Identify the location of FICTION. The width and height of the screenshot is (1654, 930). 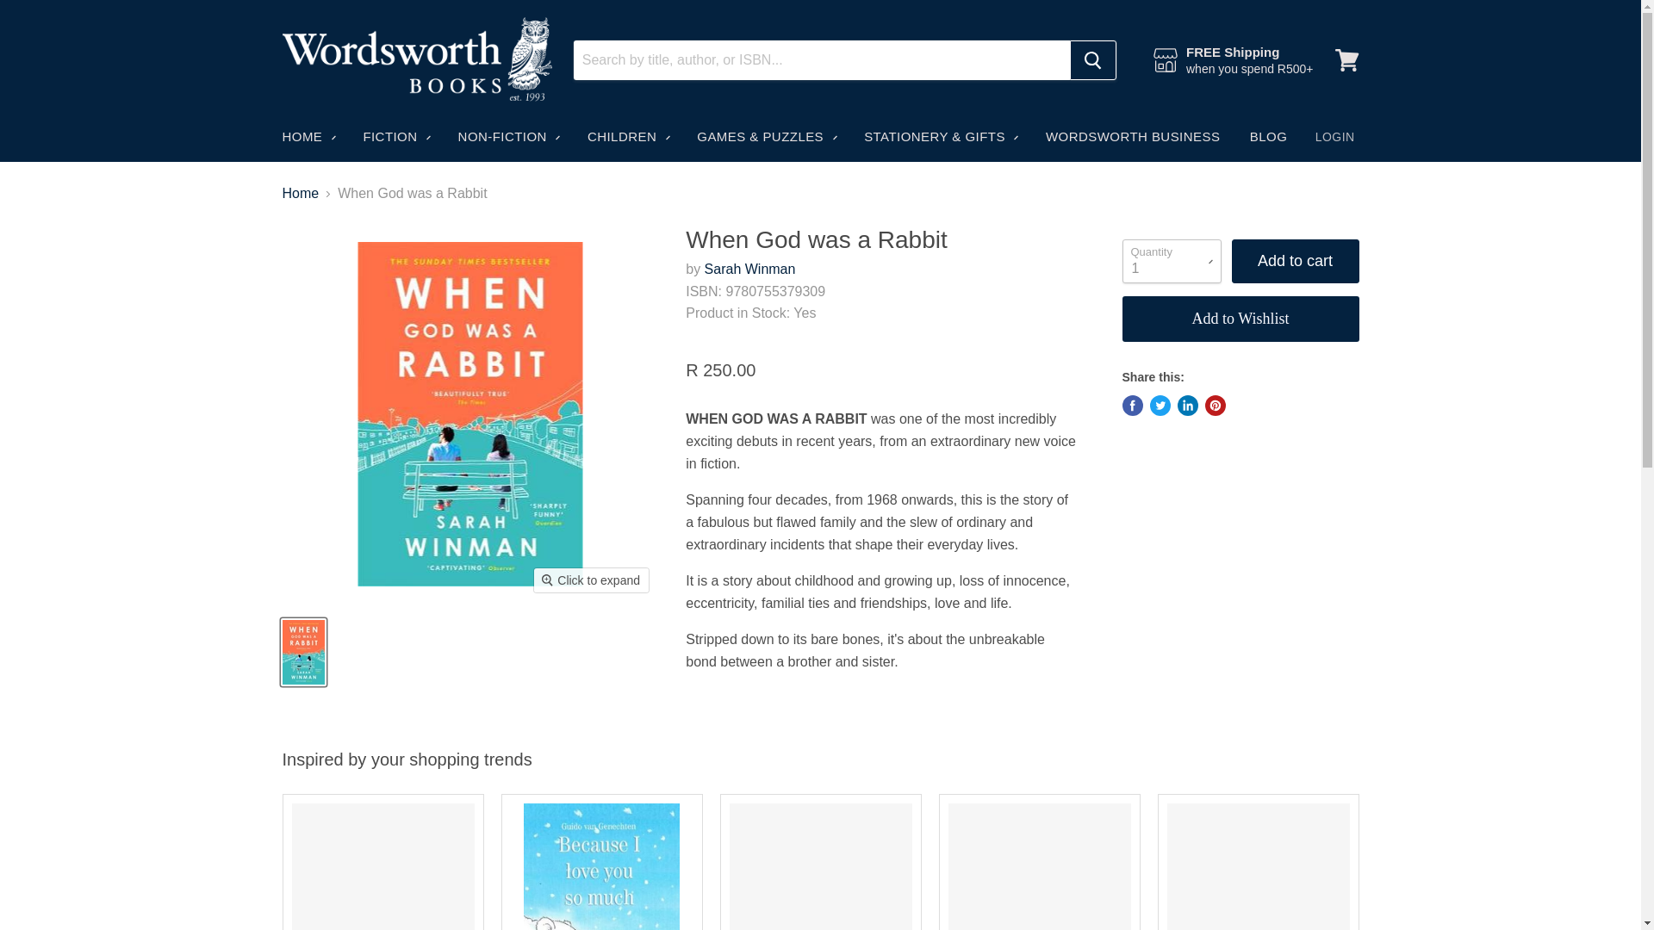
(395, 137).